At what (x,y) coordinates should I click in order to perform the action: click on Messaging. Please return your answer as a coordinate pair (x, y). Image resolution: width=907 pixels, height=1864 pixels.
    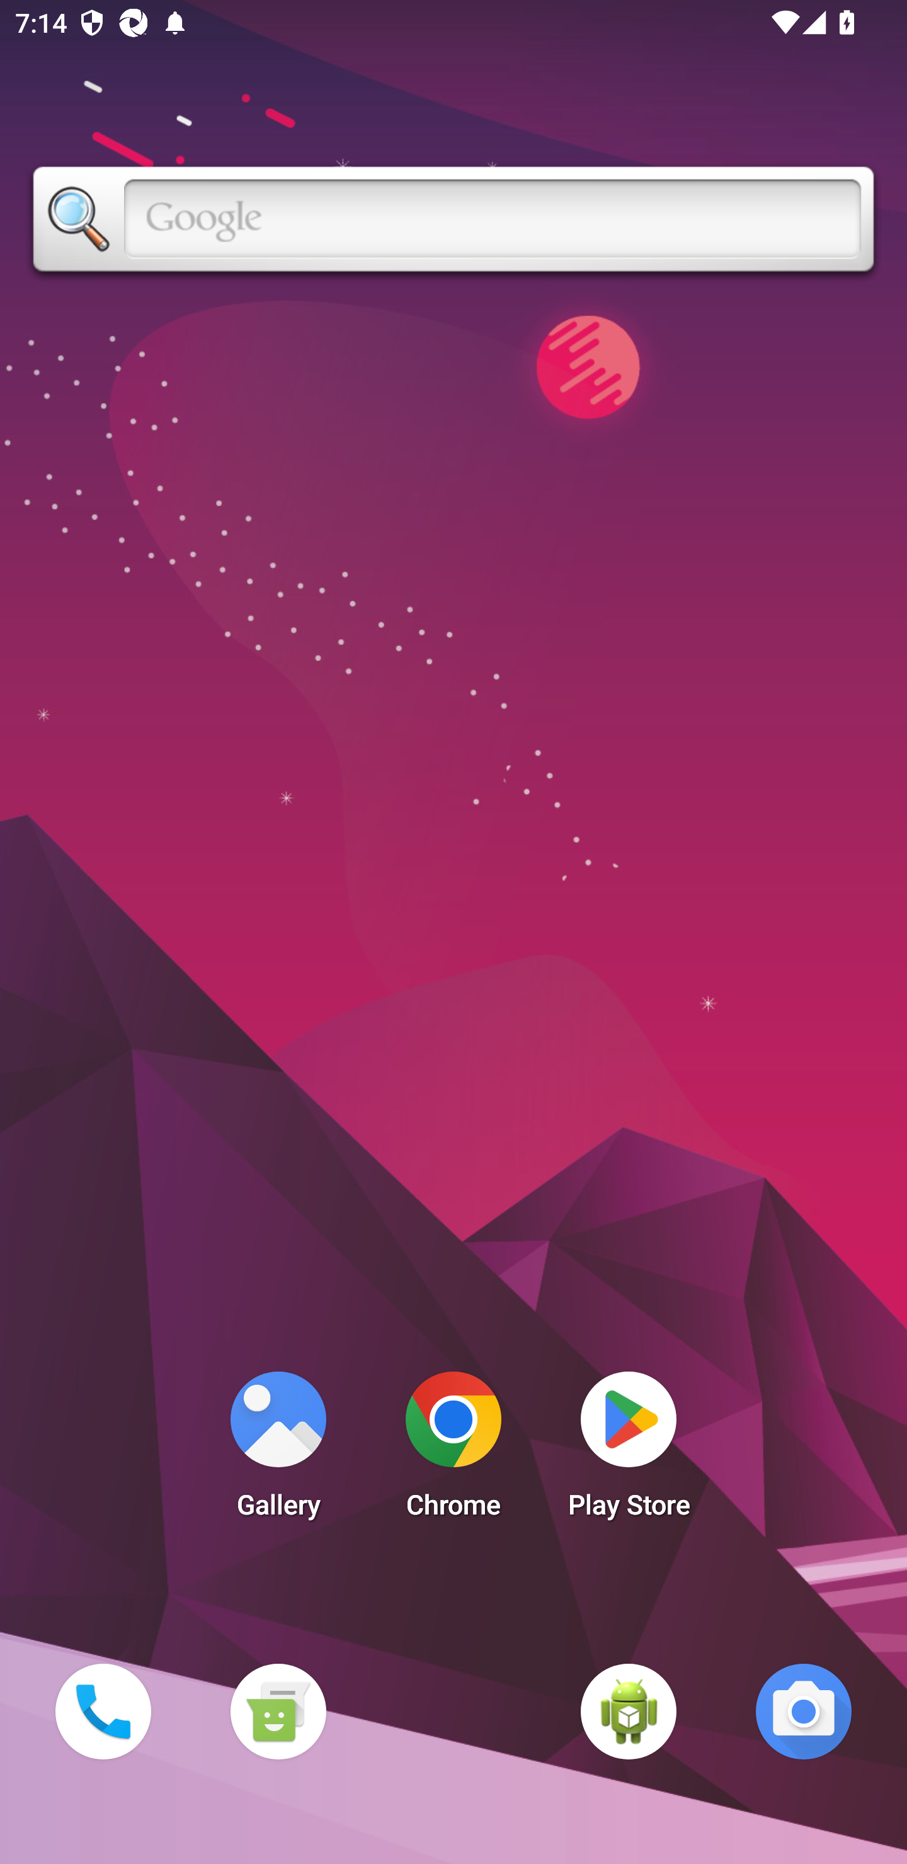
    Looking at the image, I should click on (278, 1711).